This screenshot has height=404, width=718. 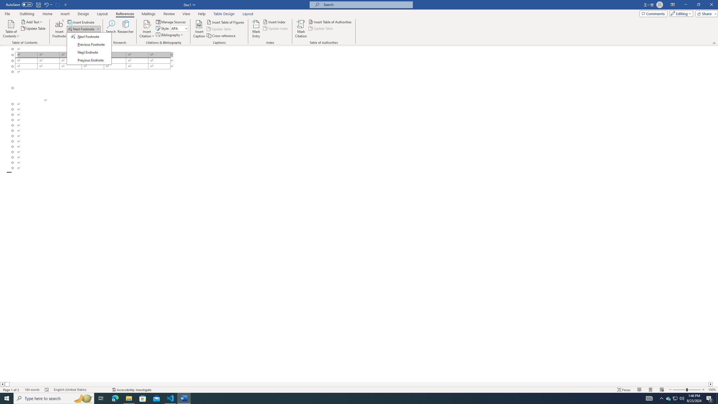 I want to click on Editing, so click(x=680, y=13).